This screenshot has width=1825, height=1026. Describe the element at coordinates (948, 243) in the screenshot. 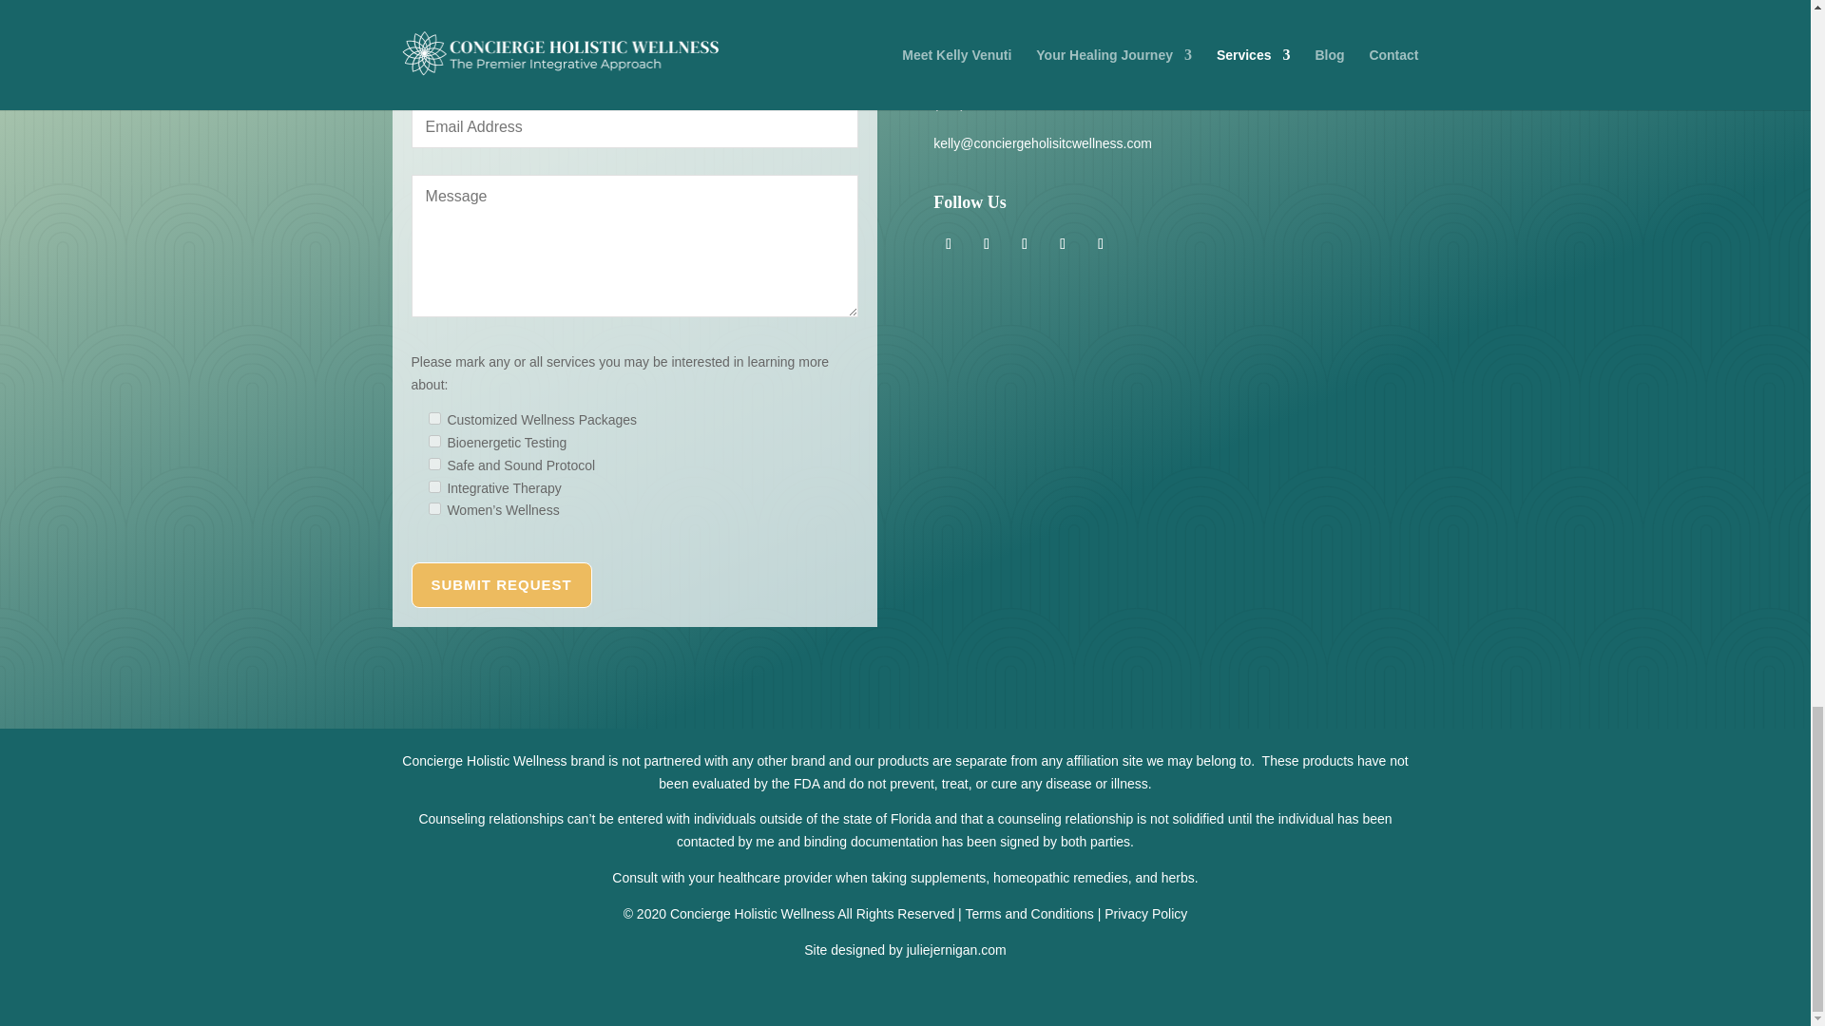

I see `Follow on Instagram` at that location.